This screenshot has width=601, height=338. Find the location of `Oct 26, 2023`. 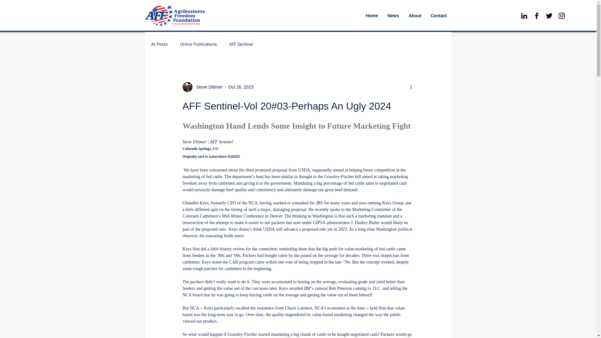

Oct 26, 2023 is located at coordinates (240, 87).